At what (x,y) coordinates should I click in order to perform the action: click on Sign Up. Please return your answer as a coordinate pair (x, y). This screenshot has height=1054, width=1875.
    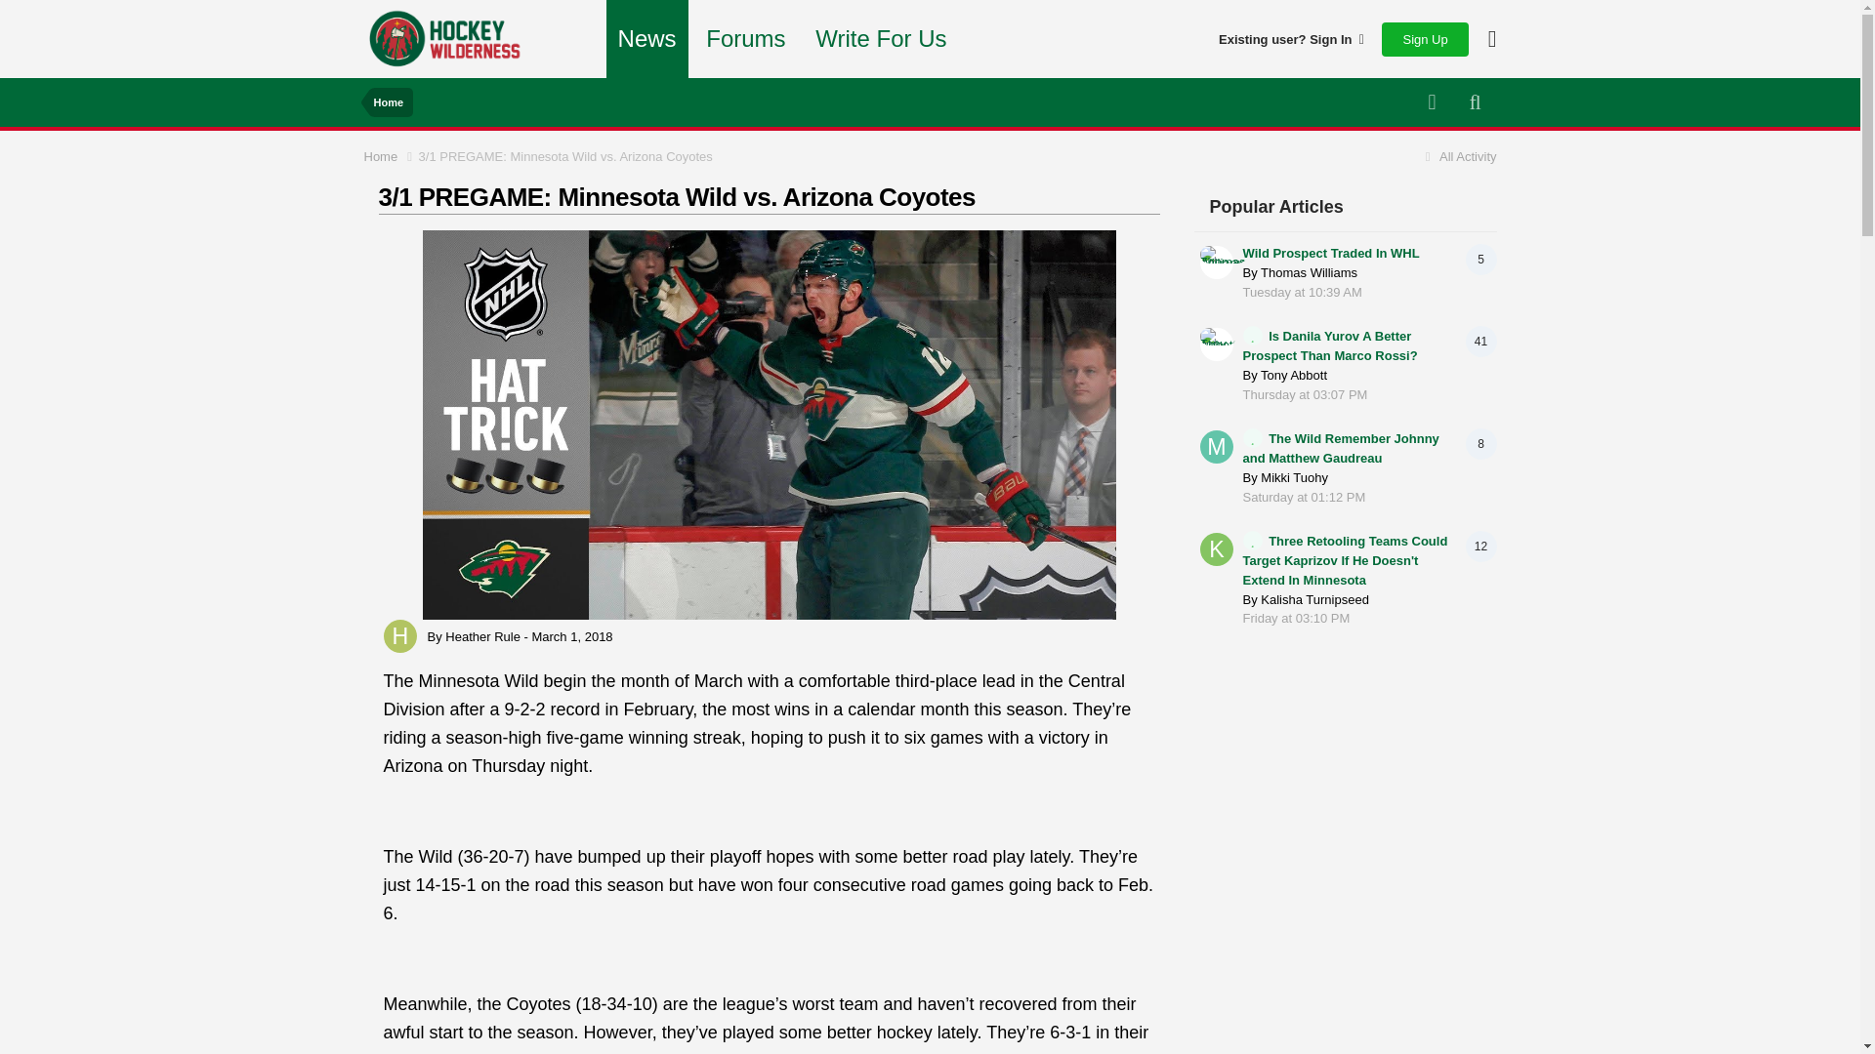
    Looking at the image, I should click on (1425, 38).